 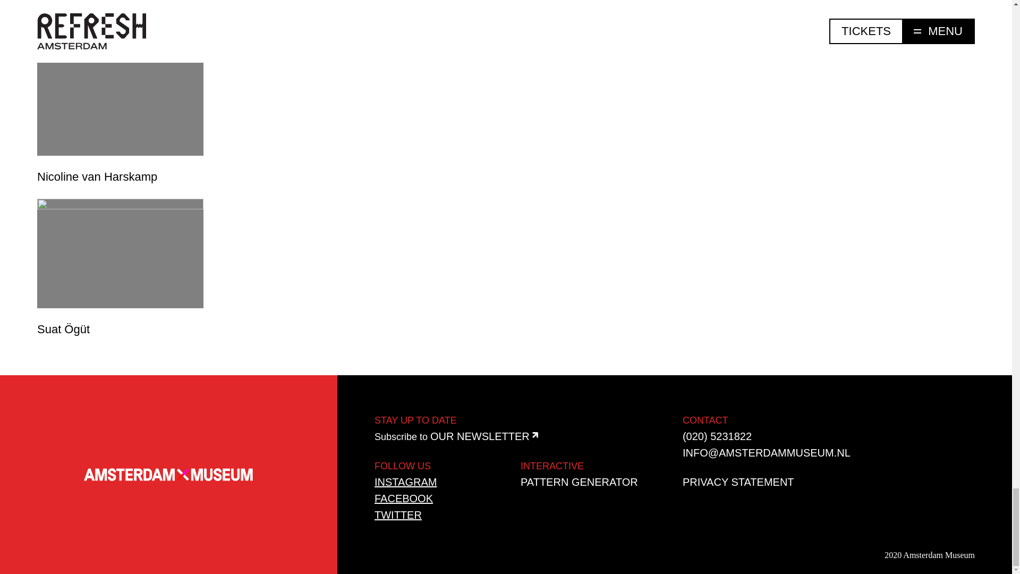 I want to click on PATTERN GENERATOR, so click(x=579, y=482).